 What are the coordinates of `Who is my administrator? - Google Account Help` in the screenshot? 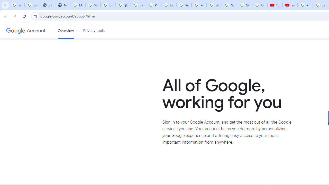 It's located at (93, 5).